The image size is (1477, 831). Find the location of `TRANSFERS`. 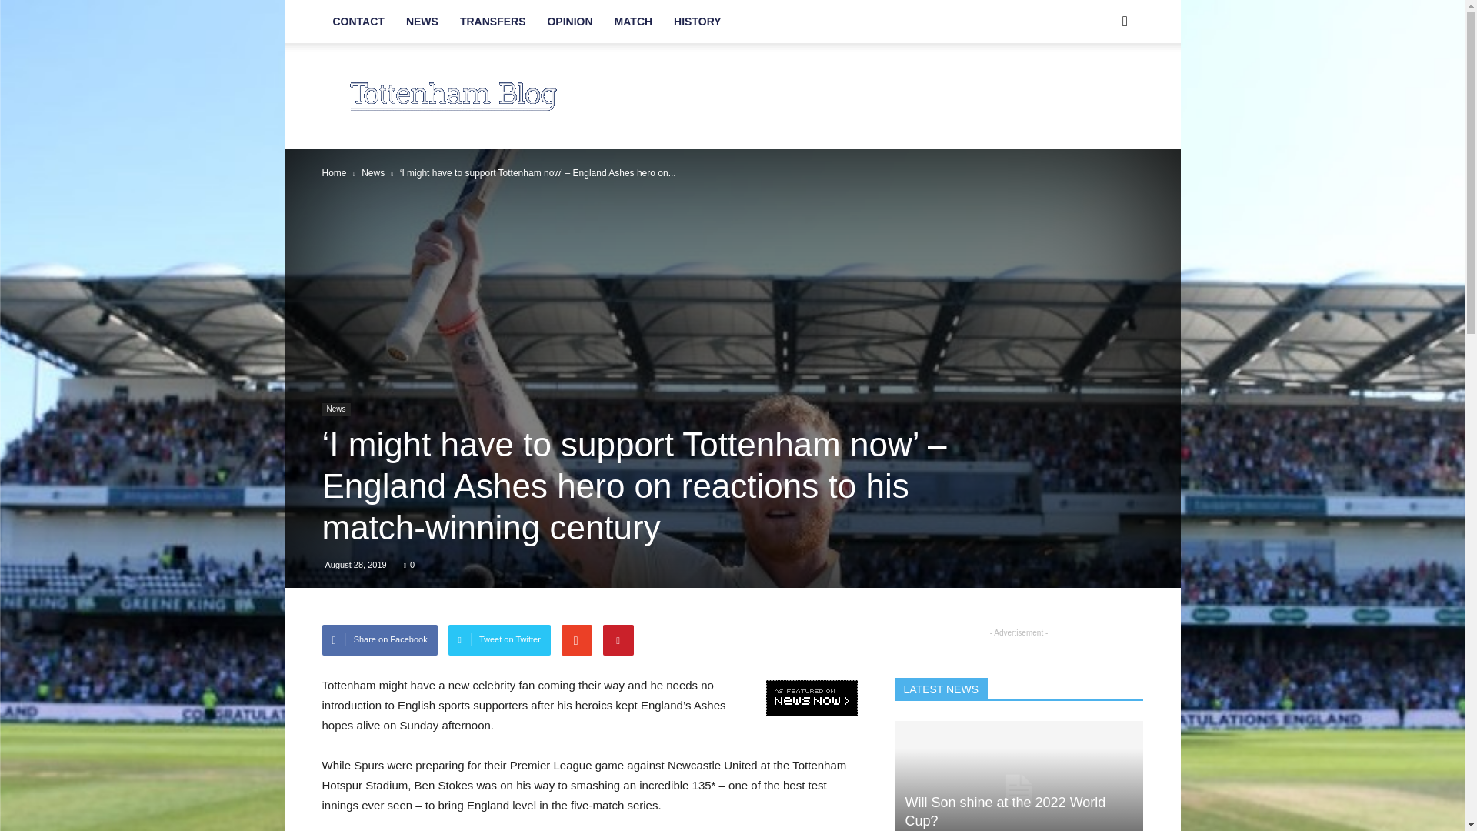

TRANSFERS is located at coordinates (492, 22).